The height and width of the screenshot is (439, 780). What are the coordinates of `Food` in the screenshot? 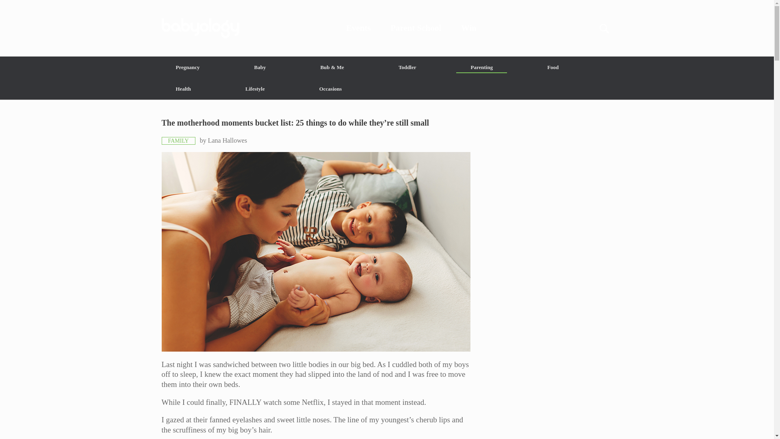 It's located at (552, 67).